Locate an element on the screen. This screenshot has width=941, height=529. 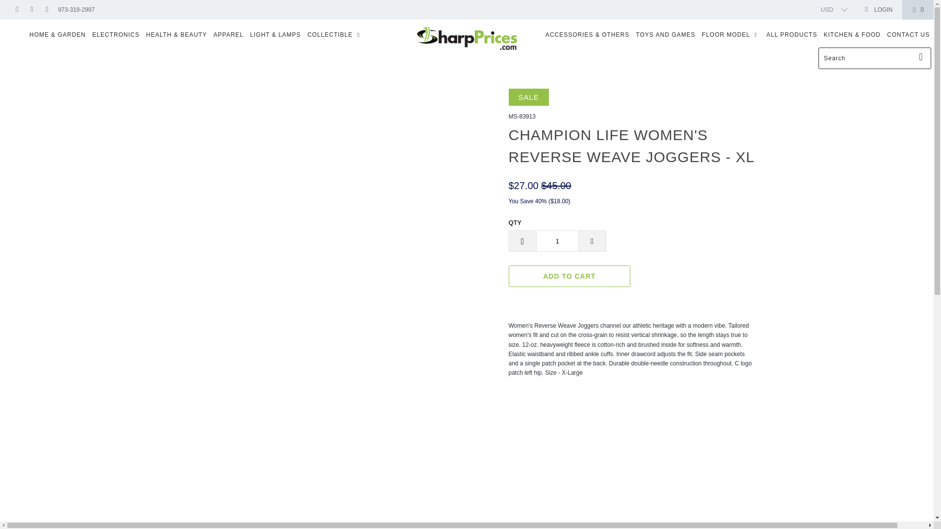
973-319-2997 is located at coordinates (76, 10).